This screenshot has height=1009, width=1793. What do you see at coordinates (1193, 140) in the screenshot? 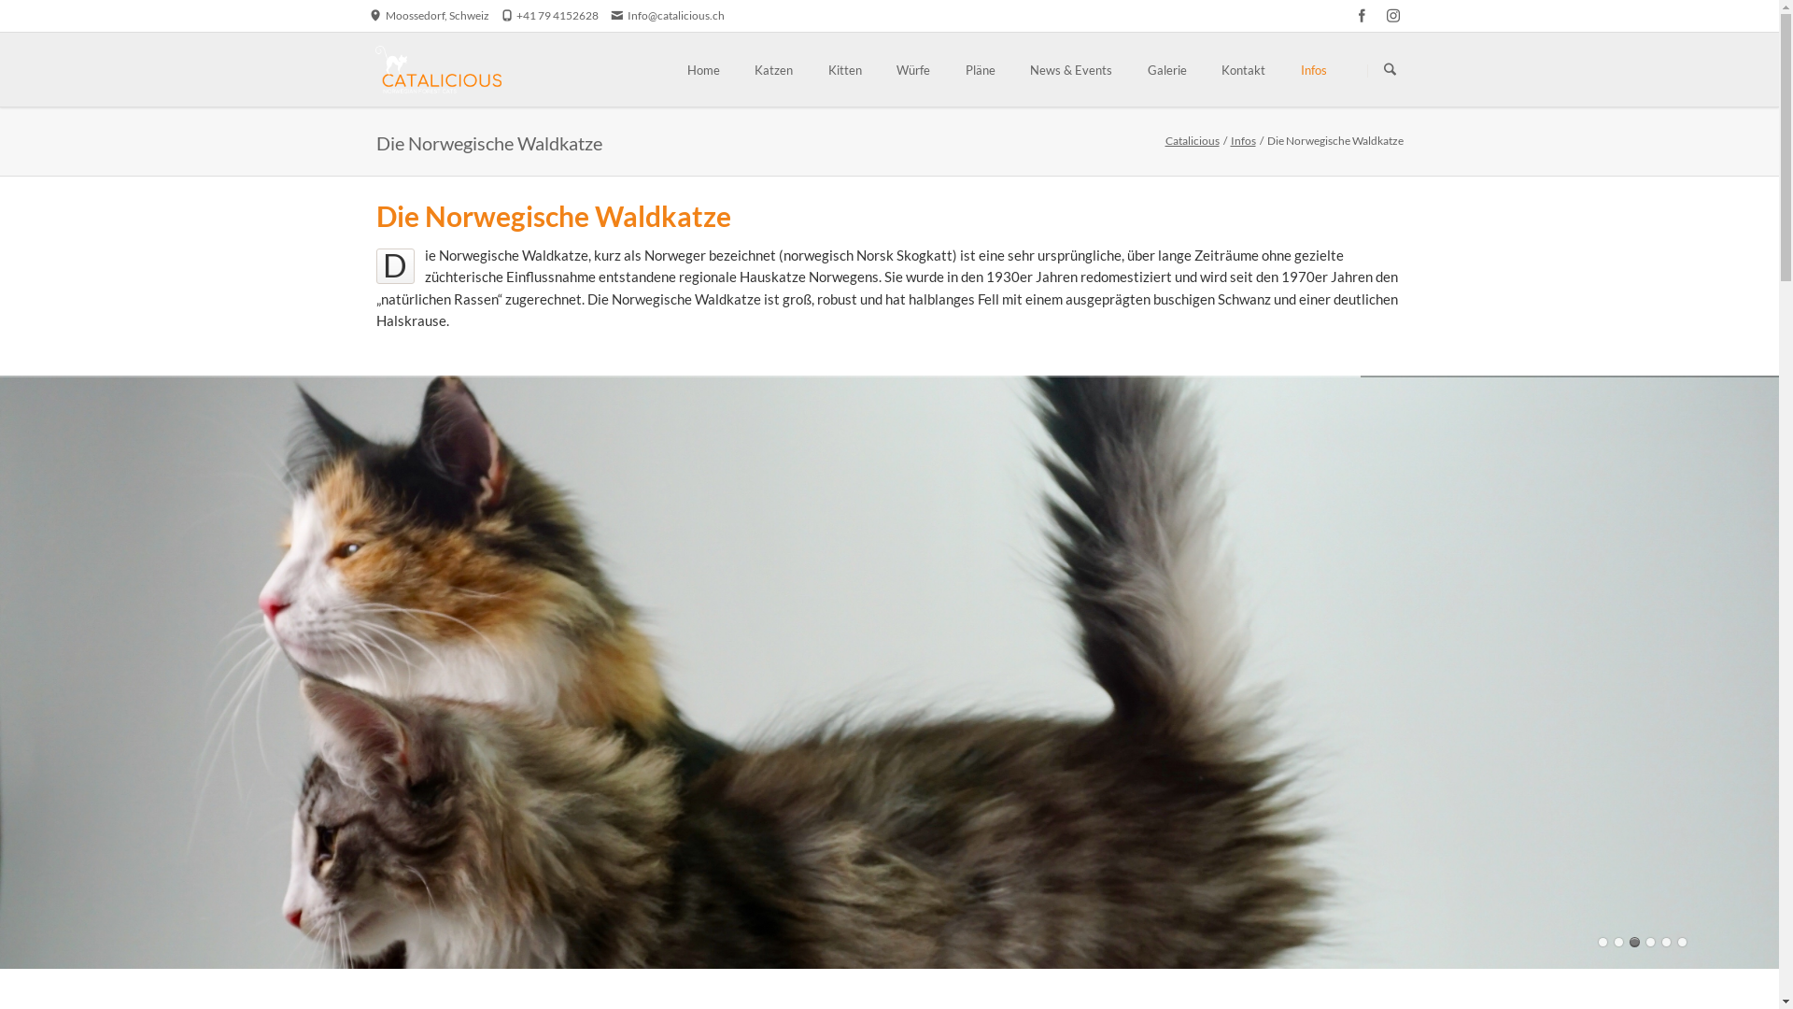
I see `Catalicious` at bounding box center [1193, 140].